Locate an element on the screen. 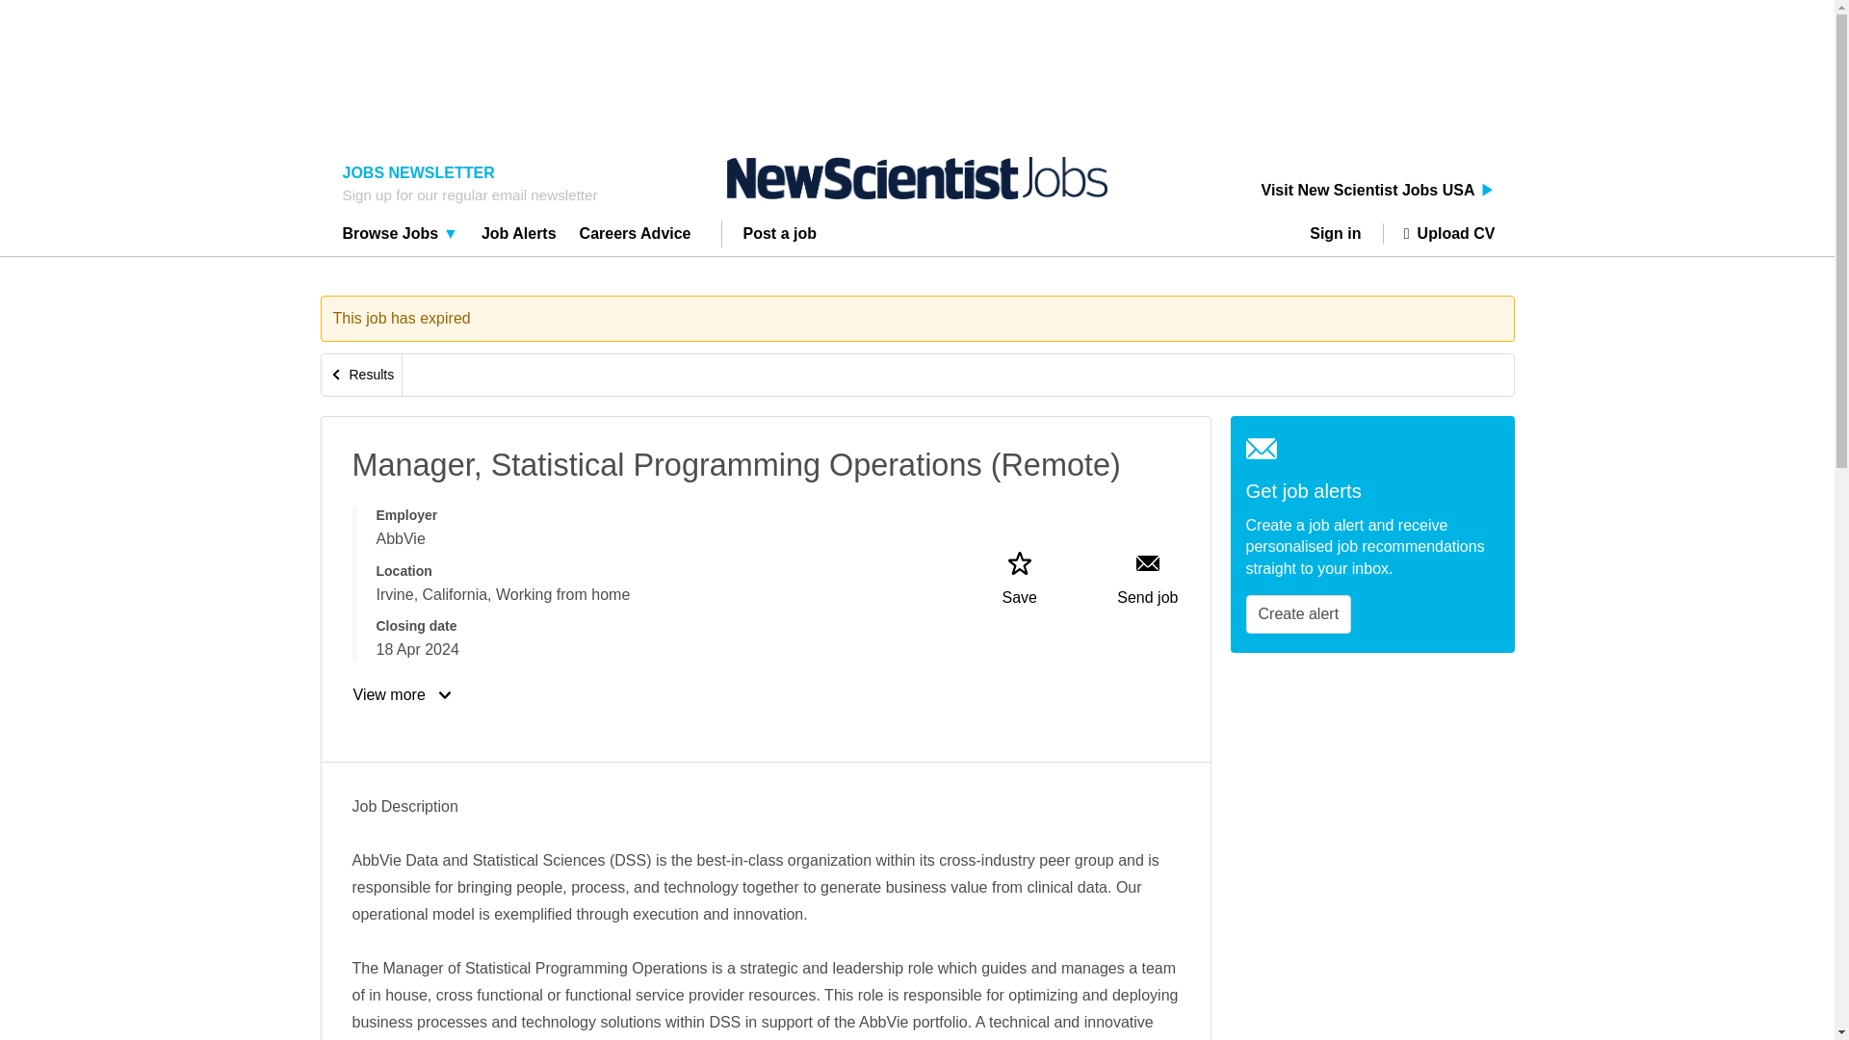 Image resolution: width=1849 pixels, height=1040 pixels. Results is located at coordinates (362, 376).